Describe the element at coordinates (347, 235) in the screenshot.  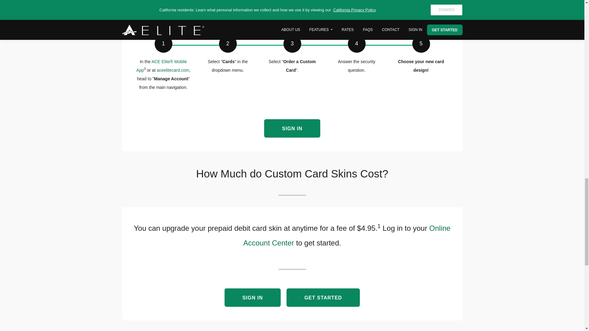
I see `Online Account Center` at that location.